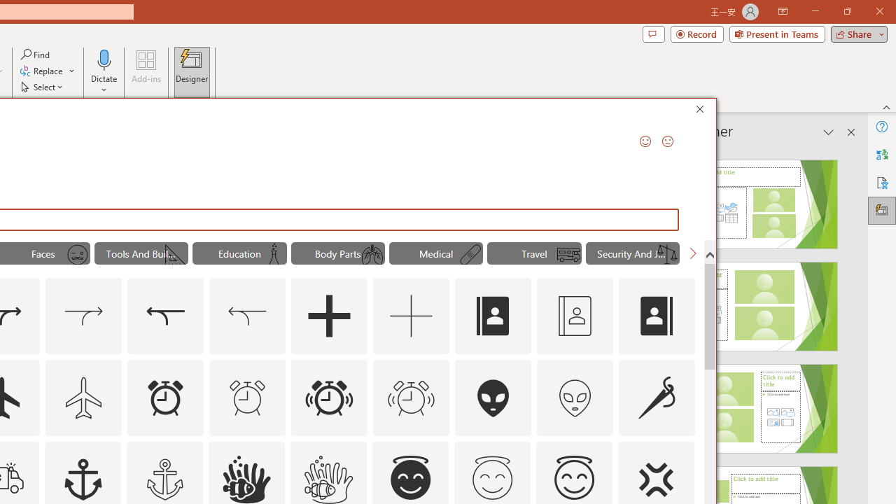 The width and height of the screenshot is (896, 504). What do you see at coordinates (412, 316) in the screenshot?
I see `AutomationID: Icons_Add_M` at bounding box center [412, 316].